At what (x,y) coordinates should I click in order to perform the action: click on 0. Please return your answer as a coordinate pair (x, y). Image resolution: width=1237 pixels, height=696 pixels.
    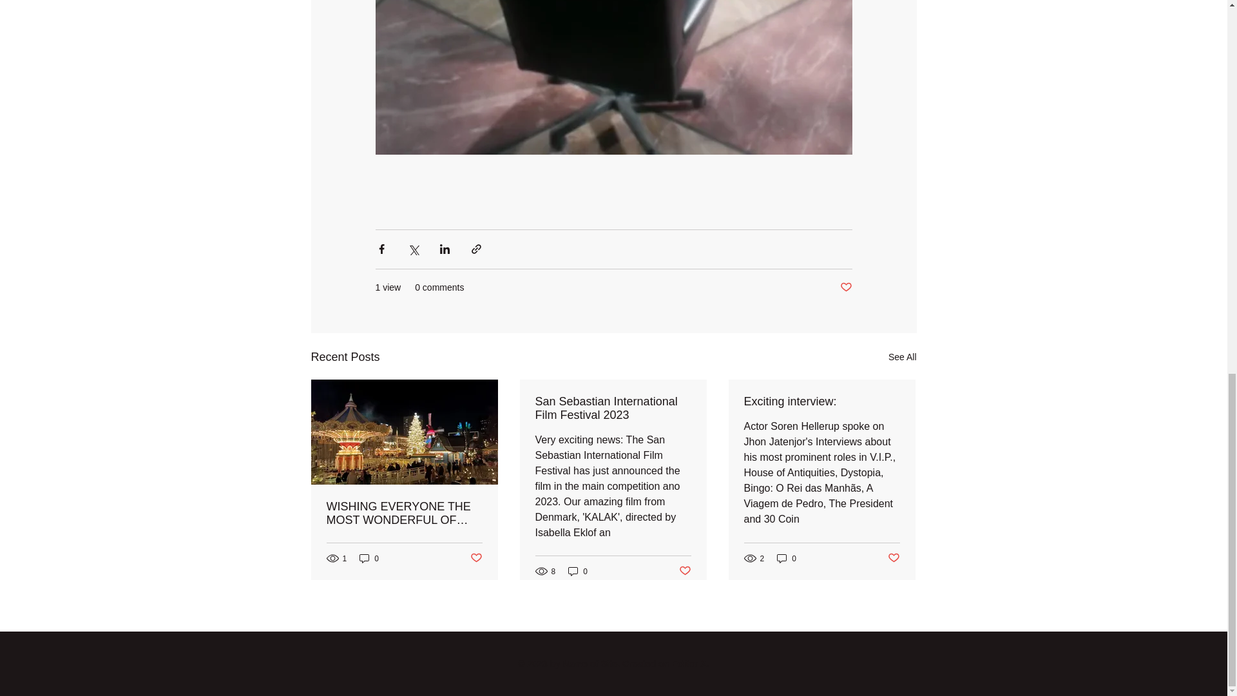
    Looking at the image, I should click on (577, 571).